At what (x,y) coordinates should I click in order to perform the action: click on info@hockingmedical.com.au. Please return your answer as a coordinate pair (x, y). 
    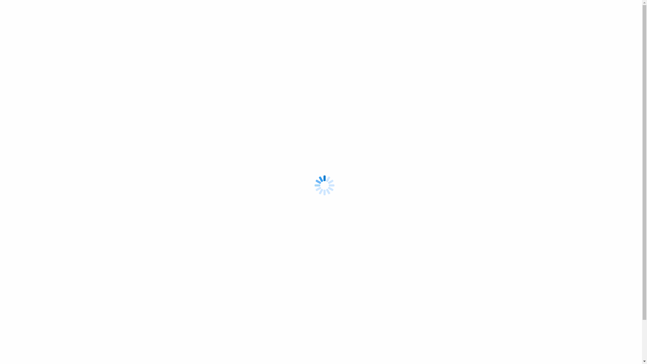
    Looking at the image, I should click on (375, 14).